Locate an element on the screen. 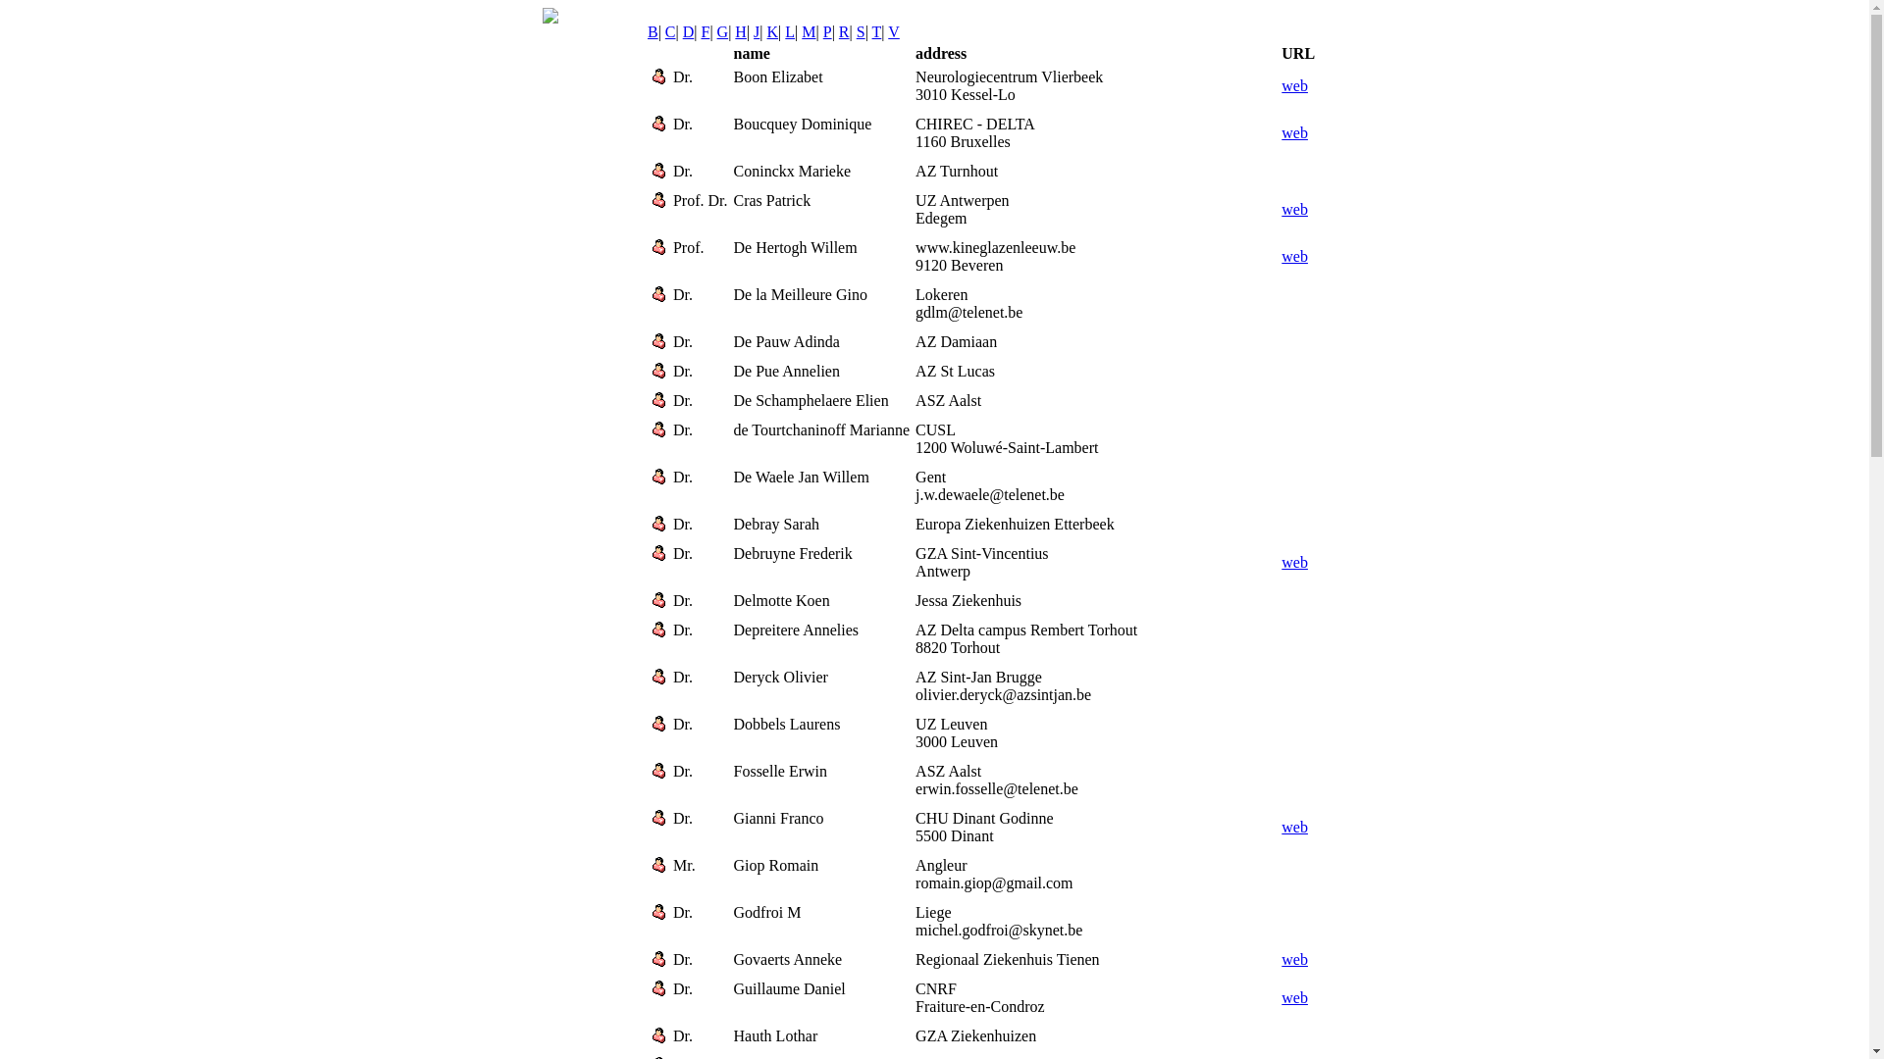  L is located at coordinates (790, 31).